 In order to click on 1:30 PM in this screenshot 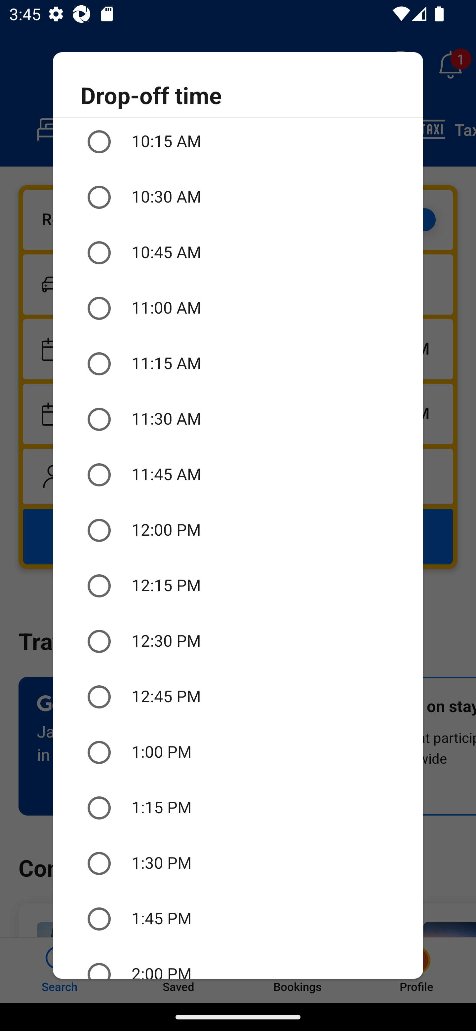, I will do `click(238, 863)`.